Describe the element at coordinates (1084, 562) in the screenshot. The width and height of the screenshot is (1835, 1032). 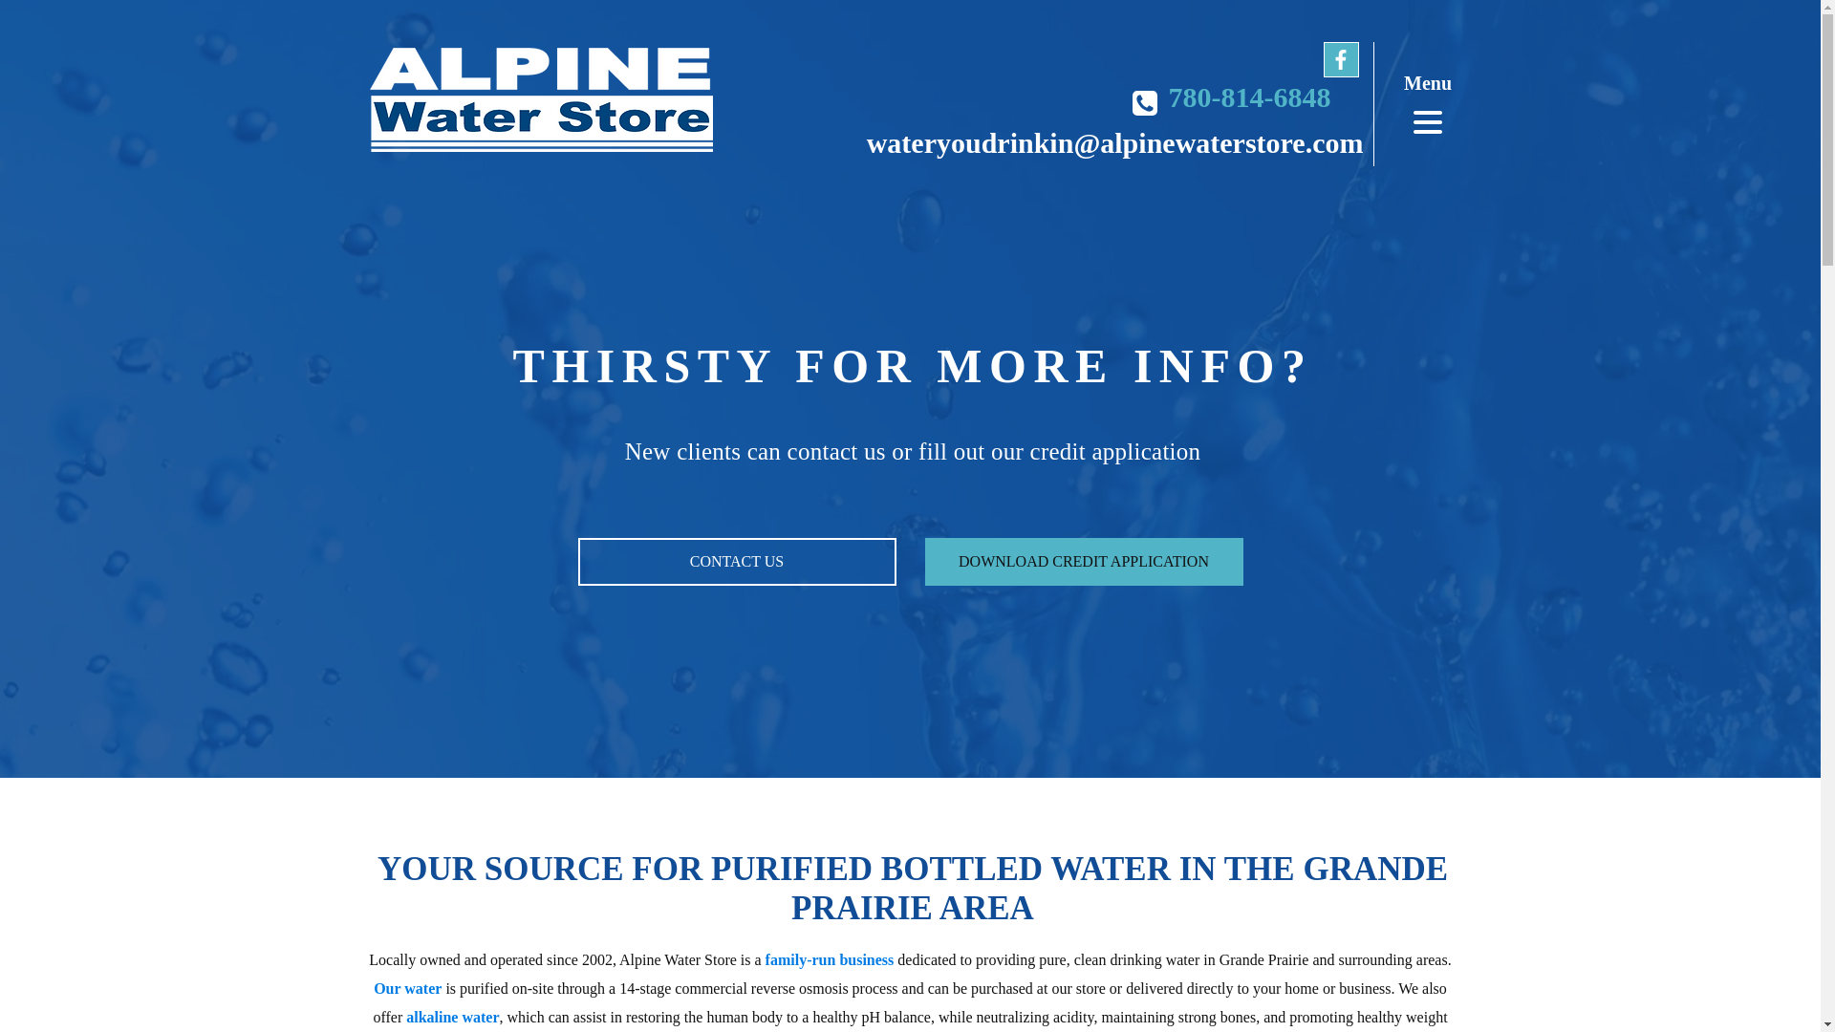
I see `DOWNLOAD CREDIT APPLICATION` at that location.